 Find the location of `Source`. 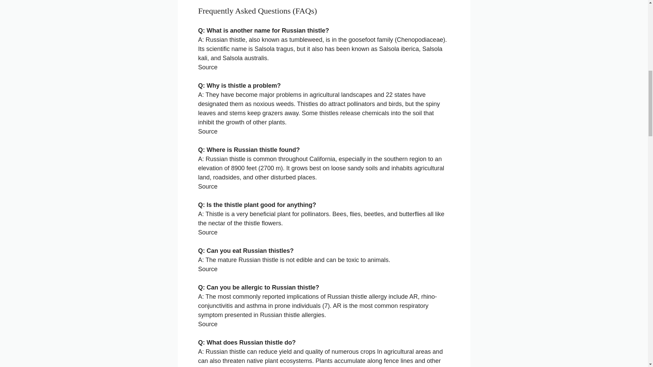

Source is located at coordinates (207, 269).